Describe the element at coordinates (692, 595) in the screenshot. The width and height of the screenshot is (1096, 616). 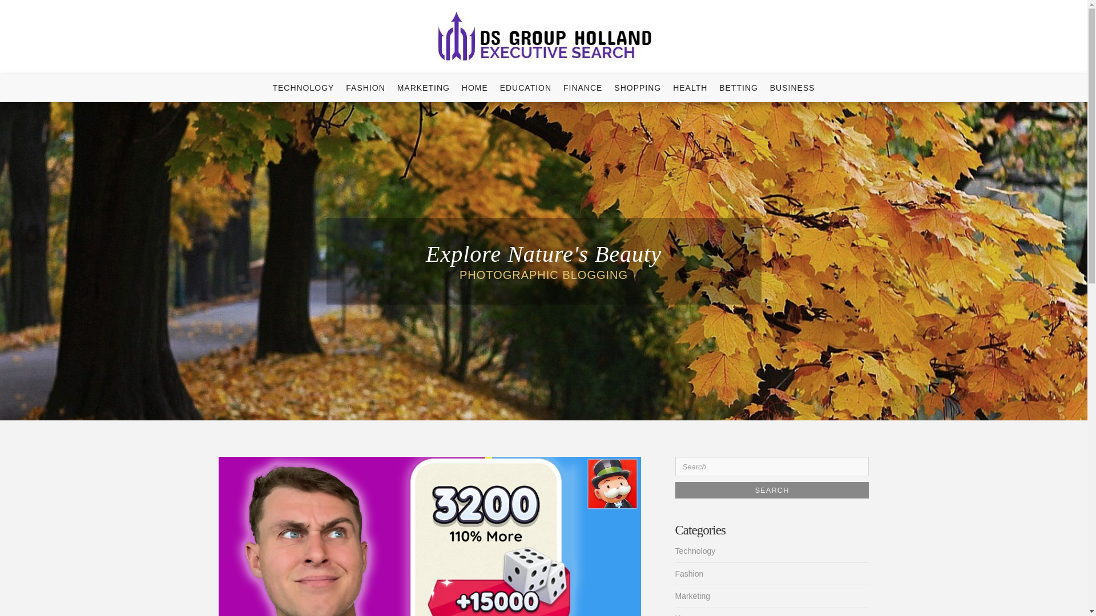
I see `Marketing` at that location.